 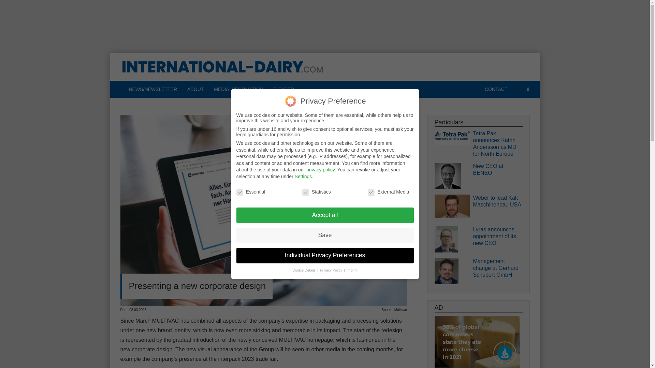 What do you see at coordinates (238, 89) in the screenshot?
I see `MEDIA INFORMATION` at bounding box center [238, 89].